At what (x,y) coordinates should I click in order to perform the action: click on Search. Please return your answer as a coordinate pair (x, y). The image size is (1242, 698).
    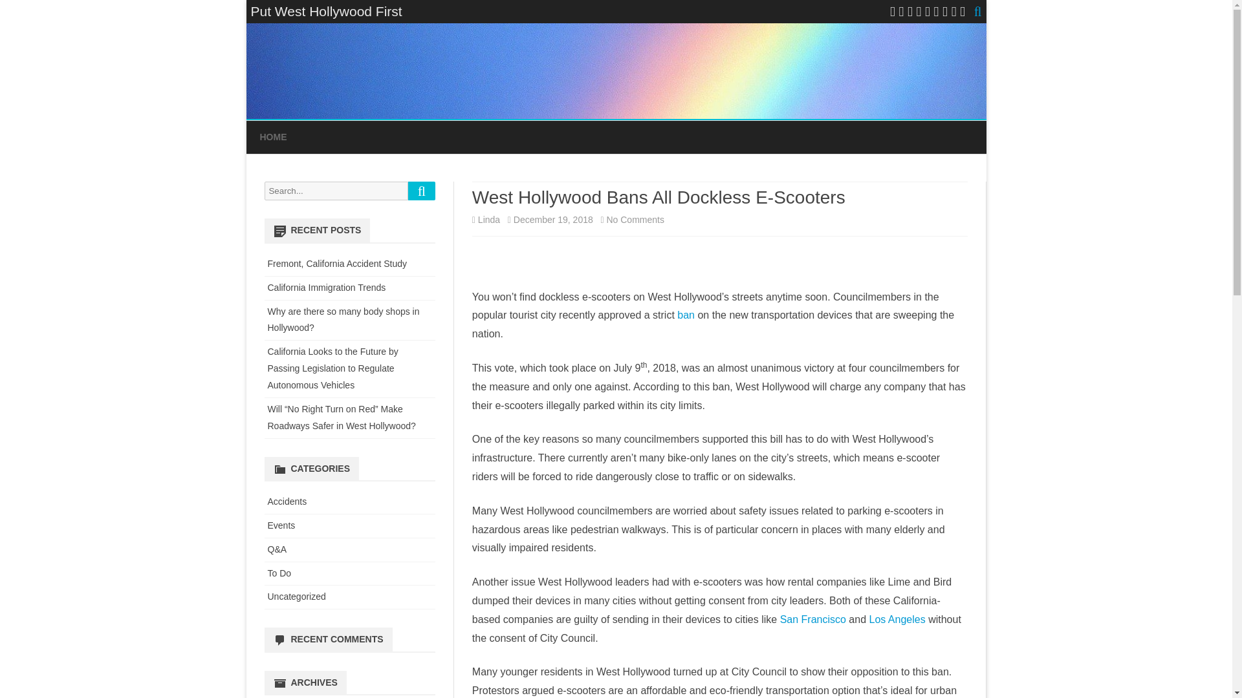
    Looking at the image, I should click on (422, 190).